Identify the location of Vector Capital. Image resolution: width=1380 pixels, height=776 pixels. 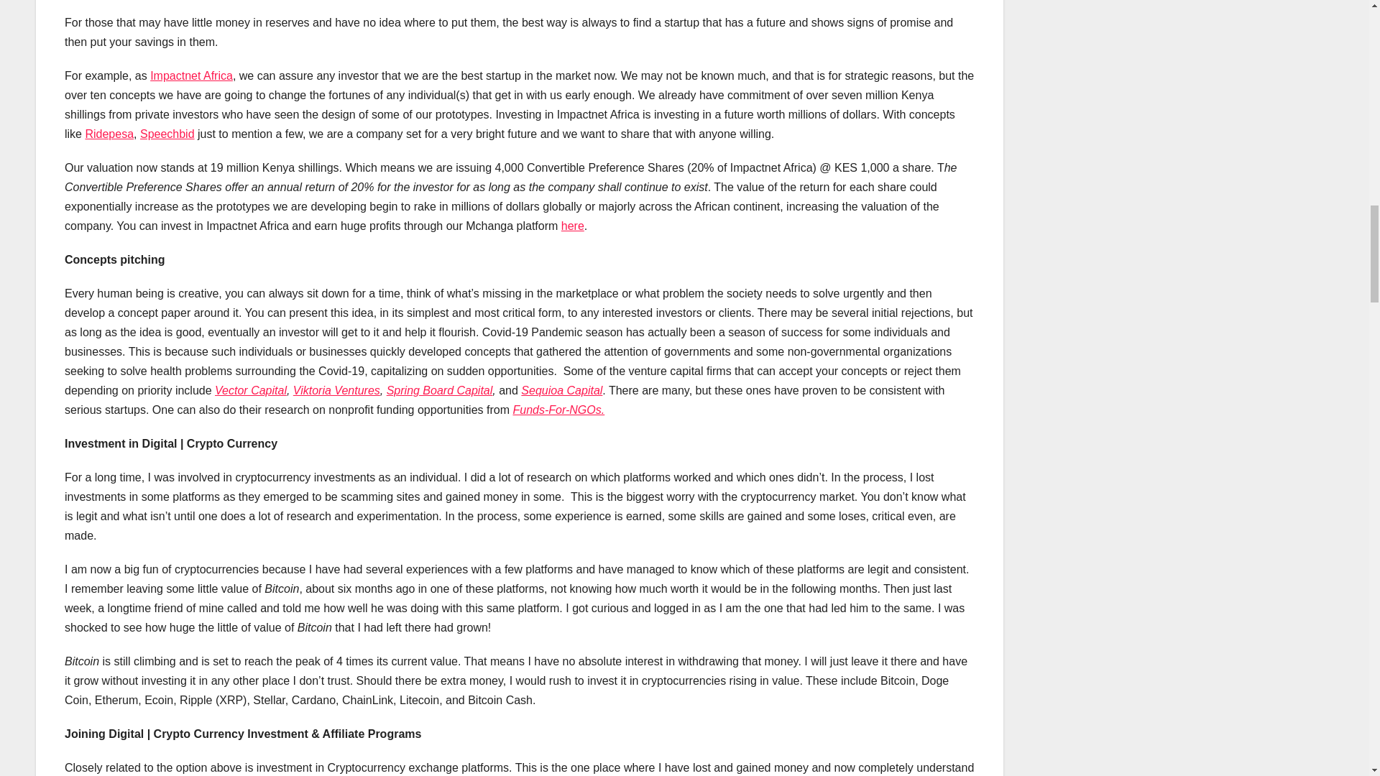
(251, 389).